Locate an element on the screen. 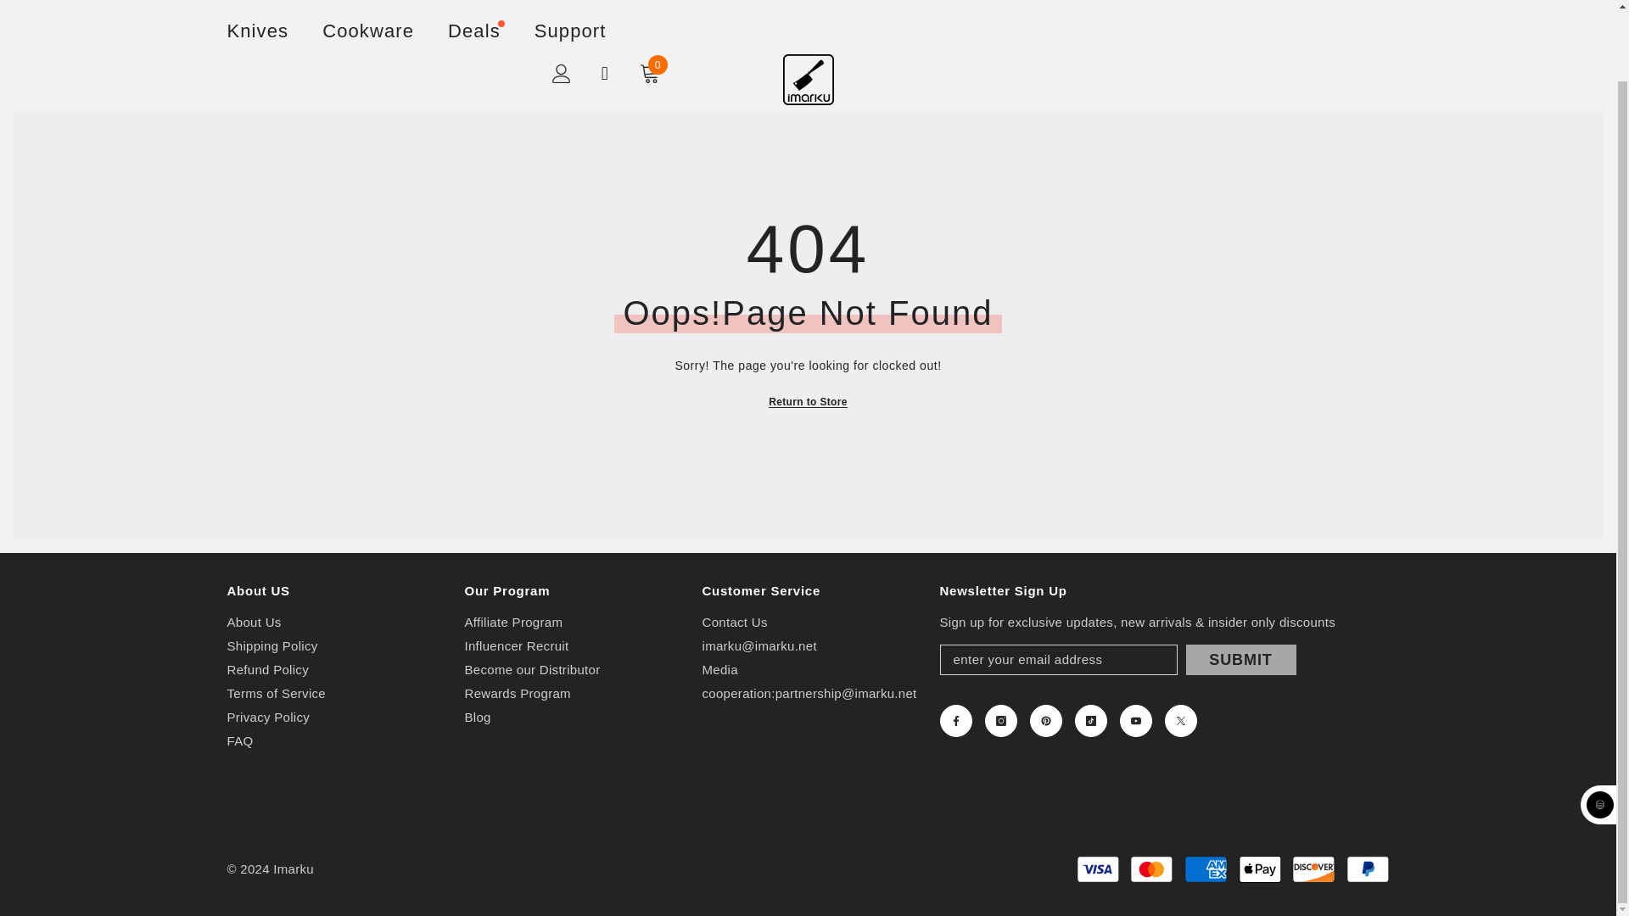  Knives is located at coordinates (258, 8).